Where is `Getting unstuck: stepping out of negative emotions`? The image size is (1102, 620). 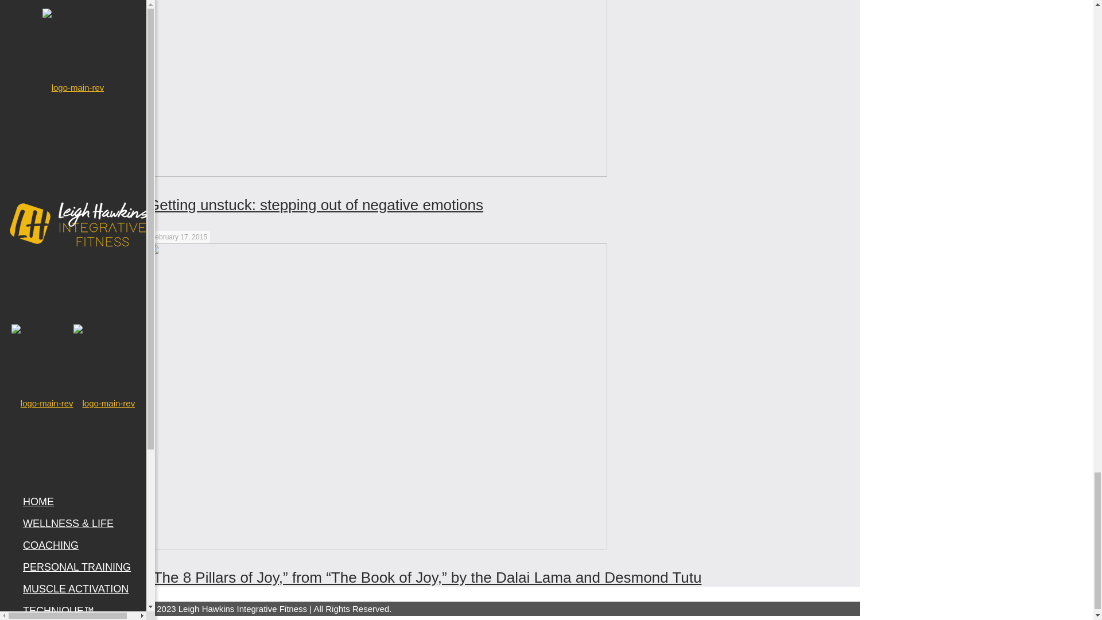 Getting unstuck: stepping out of negative emotions is located at coordinates (316, 204).